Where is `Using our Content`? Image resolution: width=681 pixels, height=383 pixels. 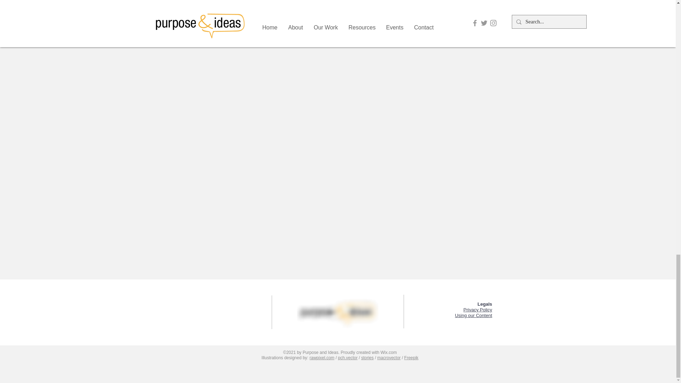
Using our Content is located at coordinates (474, 316).